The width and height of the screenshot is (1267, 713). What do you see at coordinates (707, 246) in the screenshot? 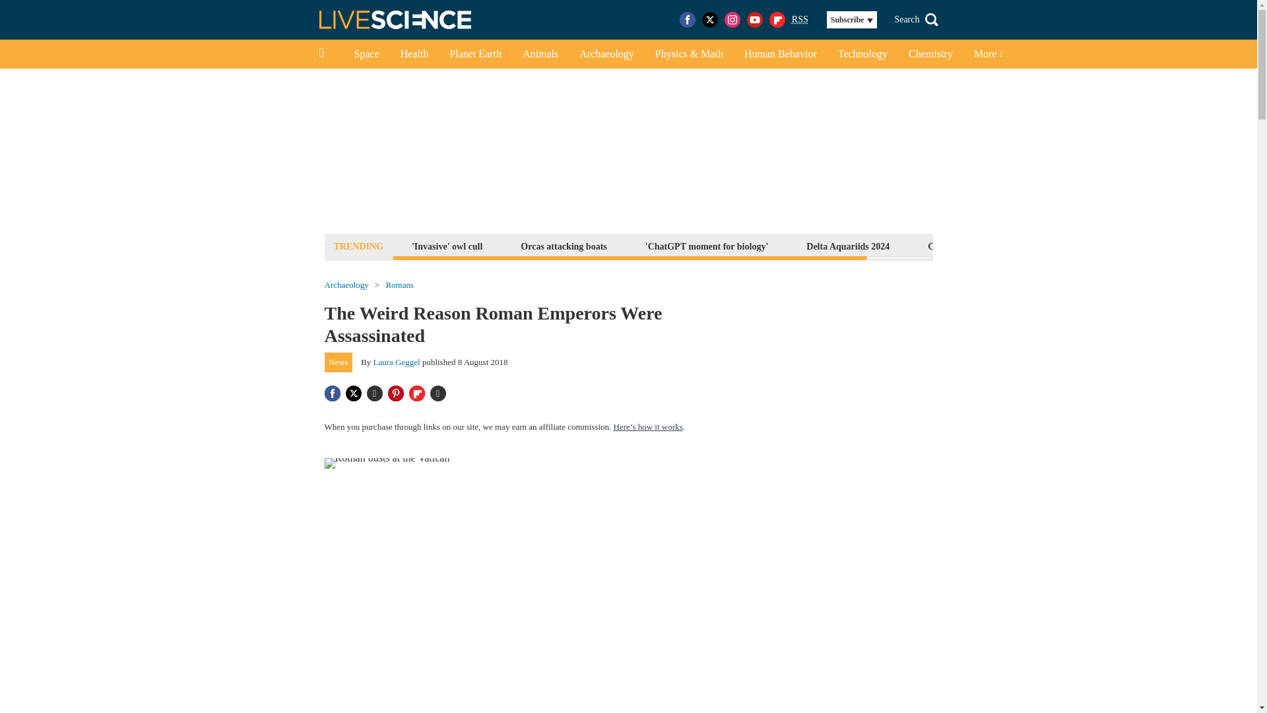
I see `'ChatGPT moment for biology'` at bounding box center [707, 246].